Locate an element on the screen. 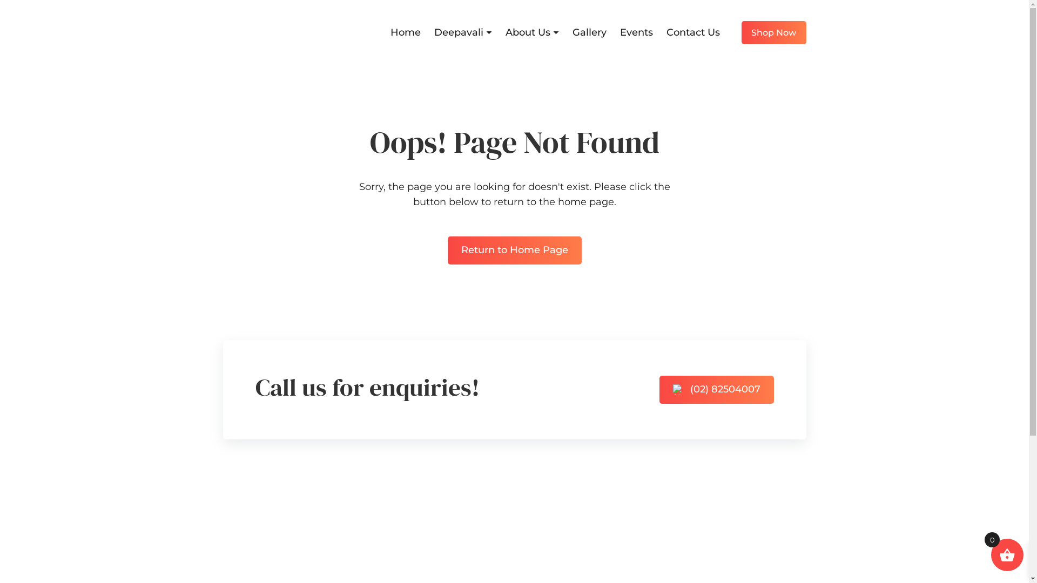  Gallery is located at coordinates (590, 32).